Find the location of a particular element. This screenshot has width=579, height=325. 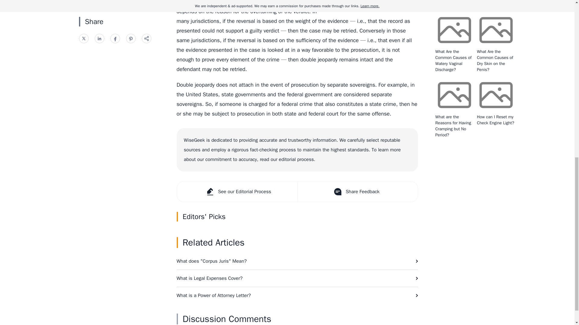

See our Editorial Process is located at coordinates (236, 191).